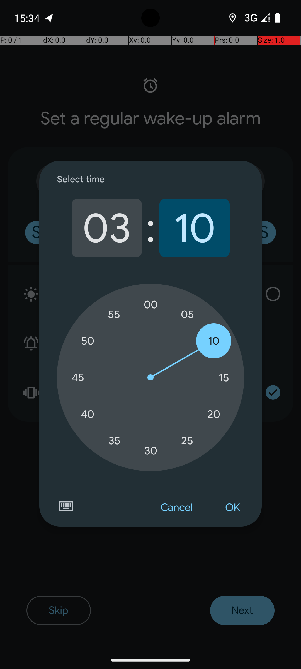 The image size is (301, 669). I want to click on 05, so click(187, 314).